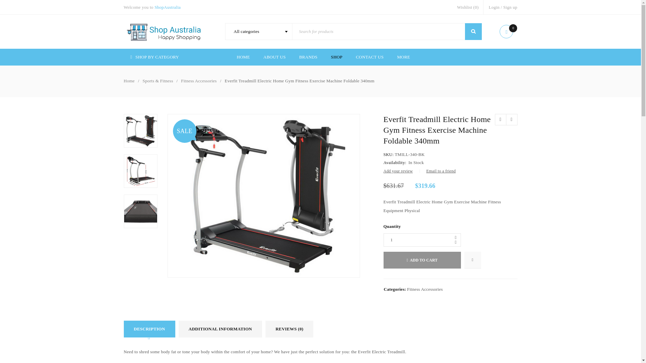 This screenshot has height=363, width=646. I want to click on ShopAustralia, so click(168, 7).